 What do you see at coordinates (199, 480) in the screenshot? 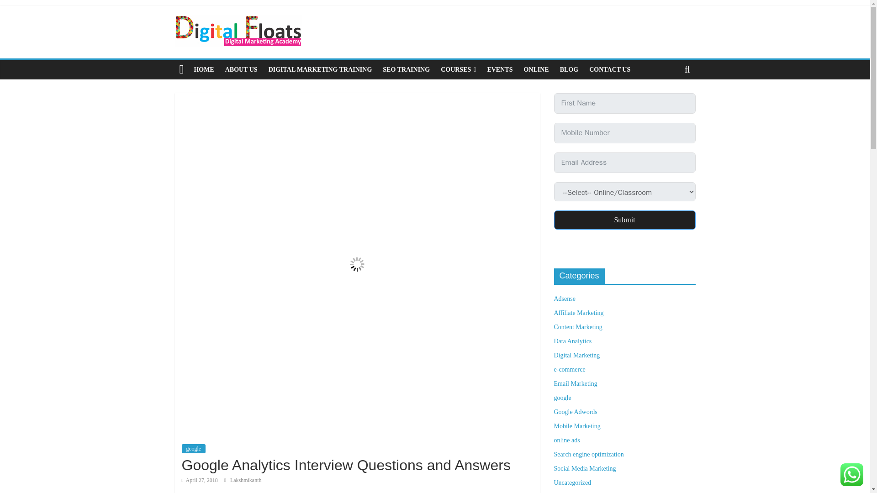
I see `April 27, 2018` at bounding box center [199, 480].